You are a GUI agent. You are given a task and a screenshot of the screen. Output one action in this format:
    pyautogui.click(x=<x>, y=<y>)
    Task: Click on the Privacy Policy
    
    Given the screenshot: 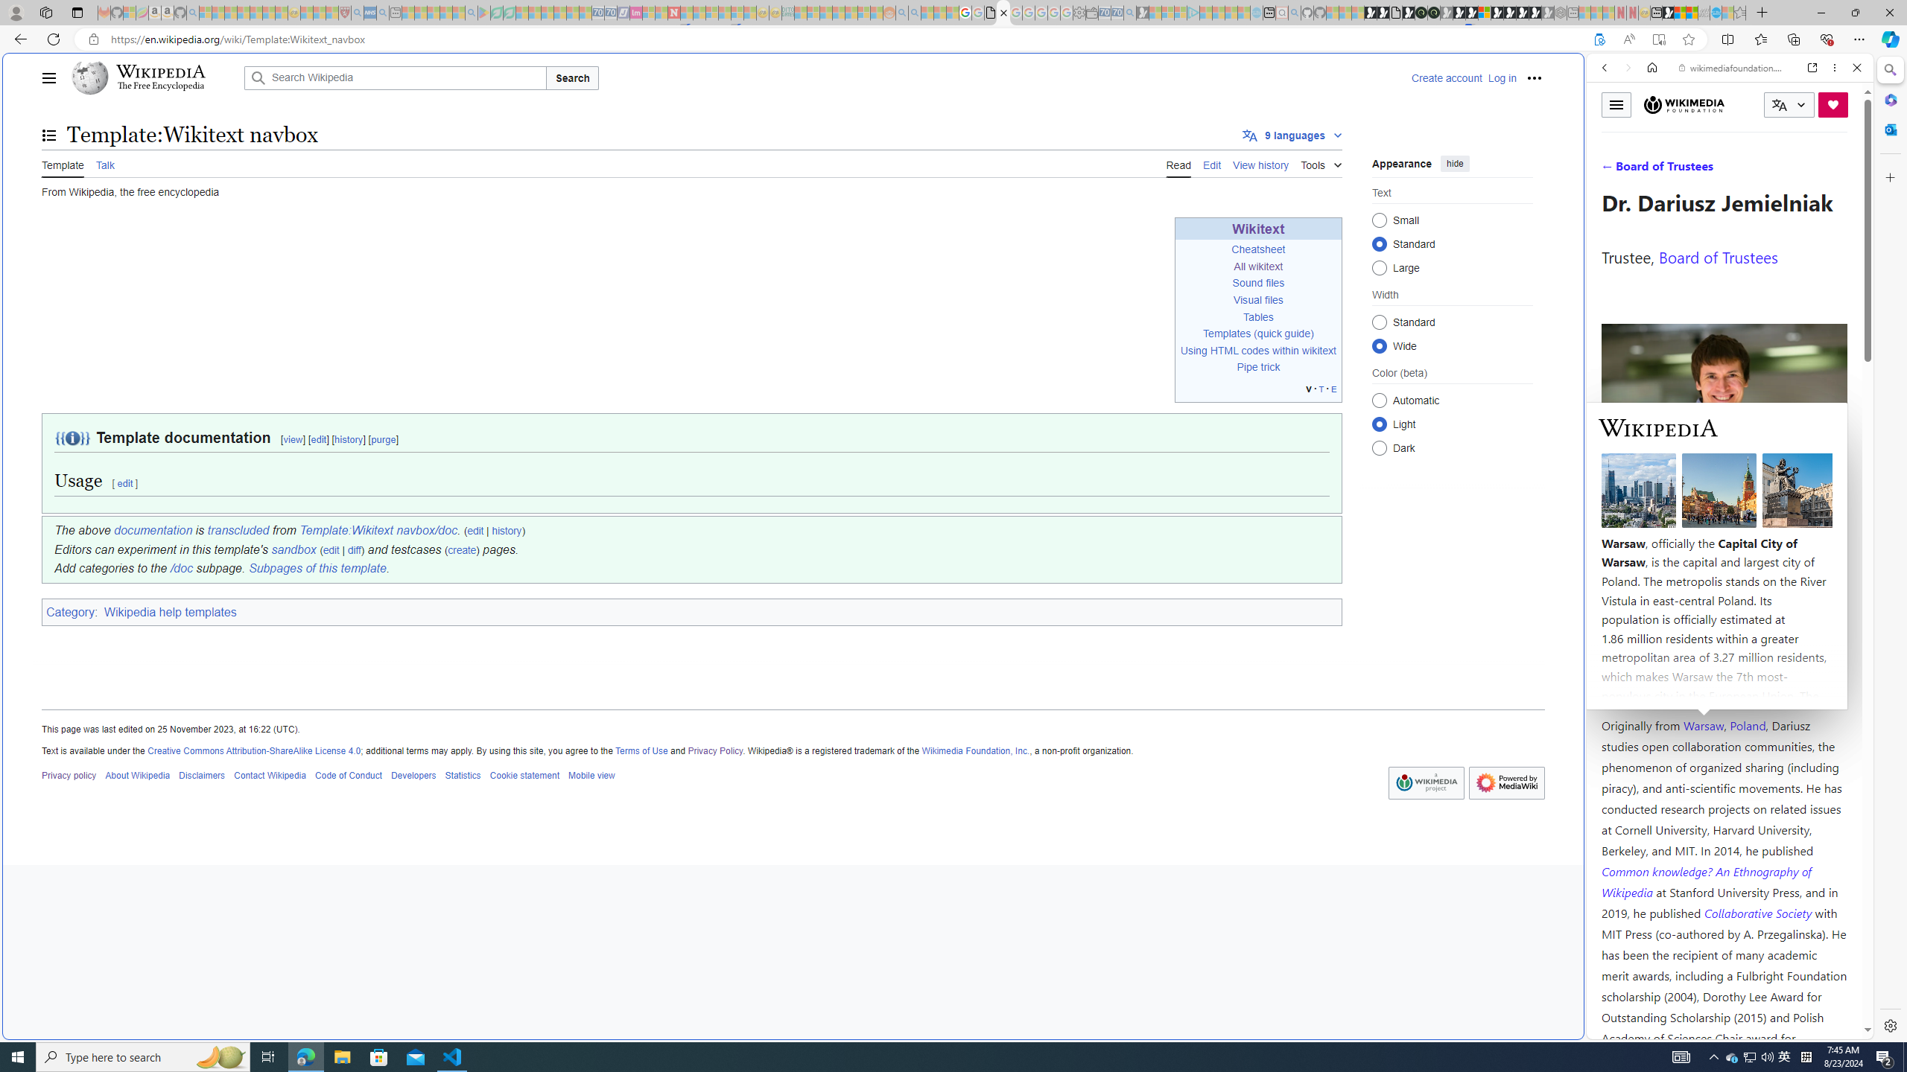 What is the action you would take?
    pyautogui.click(x=716, y=750)
    